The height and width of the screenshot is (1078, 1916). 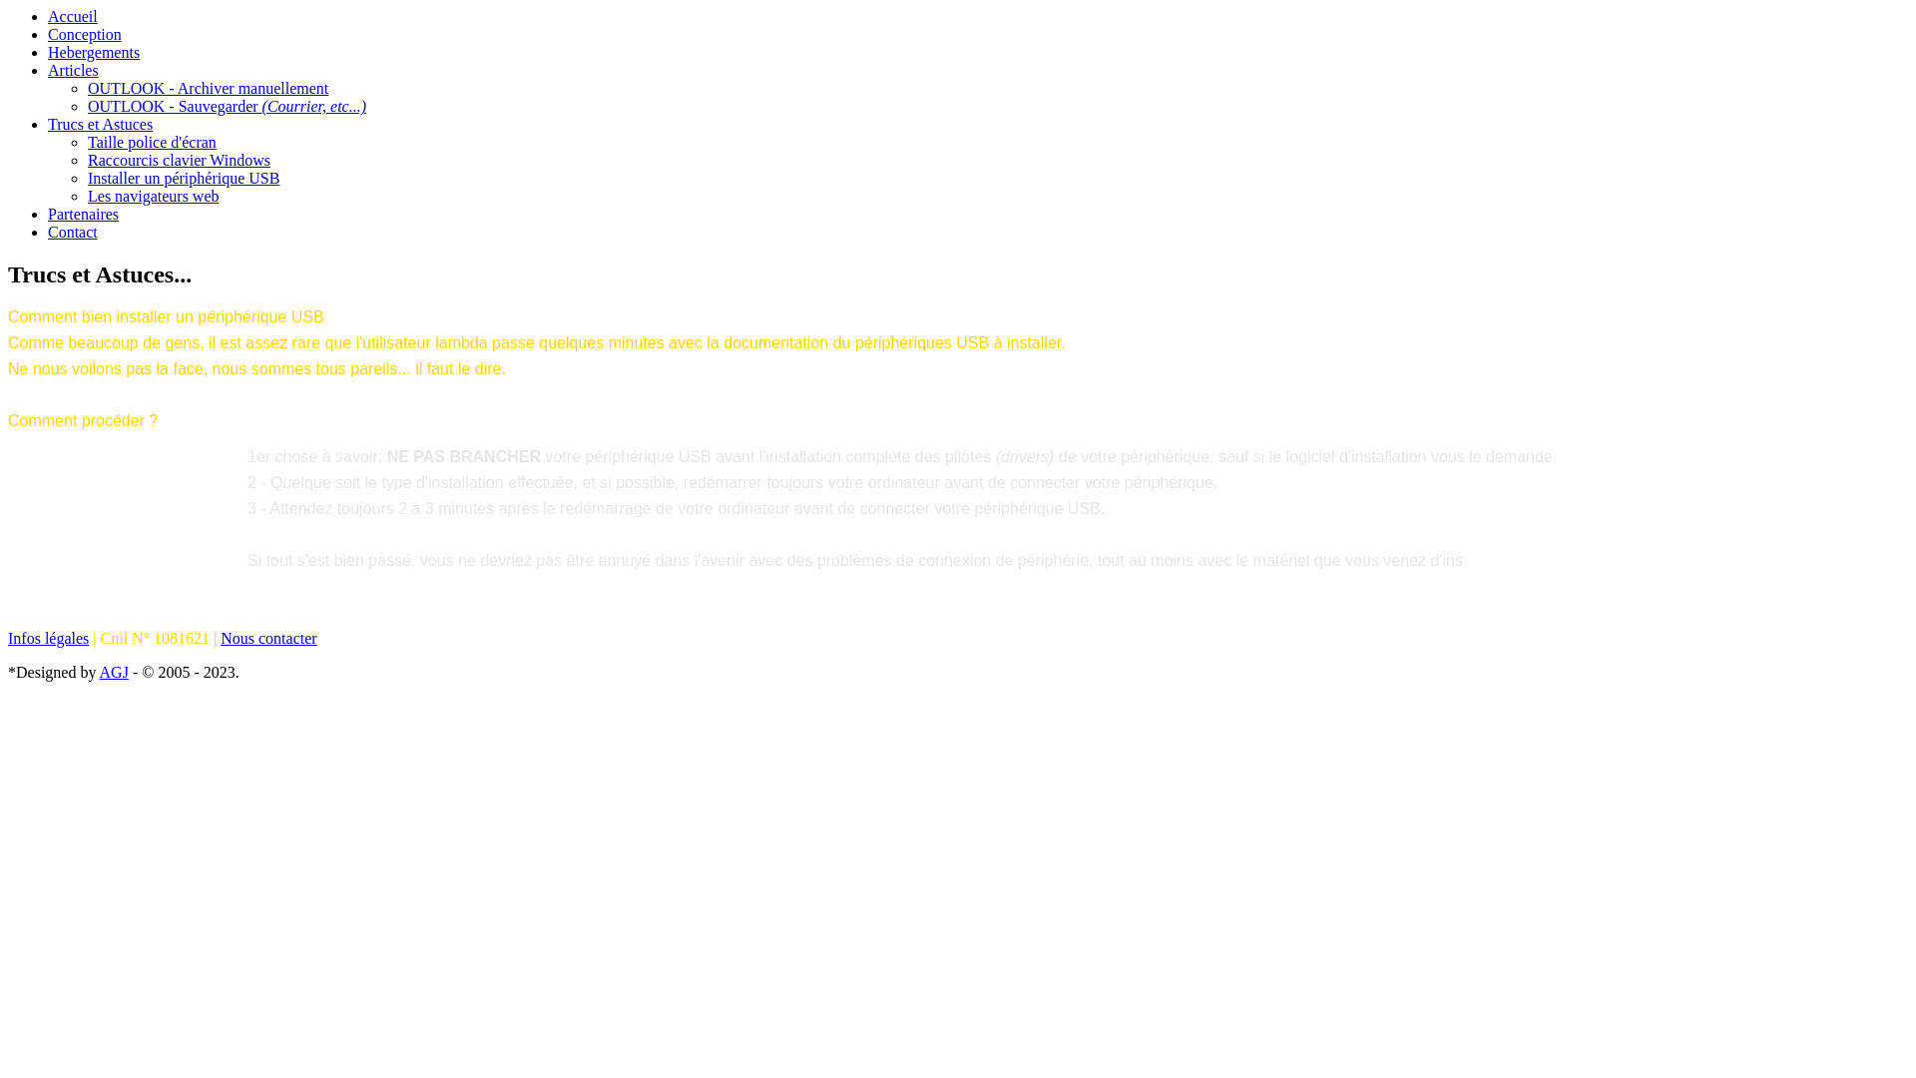 What do you see at coordinates (180, 160) in the screenshot?
I see `Raccourcis clavier Windows` at bounding box center [180, 160].